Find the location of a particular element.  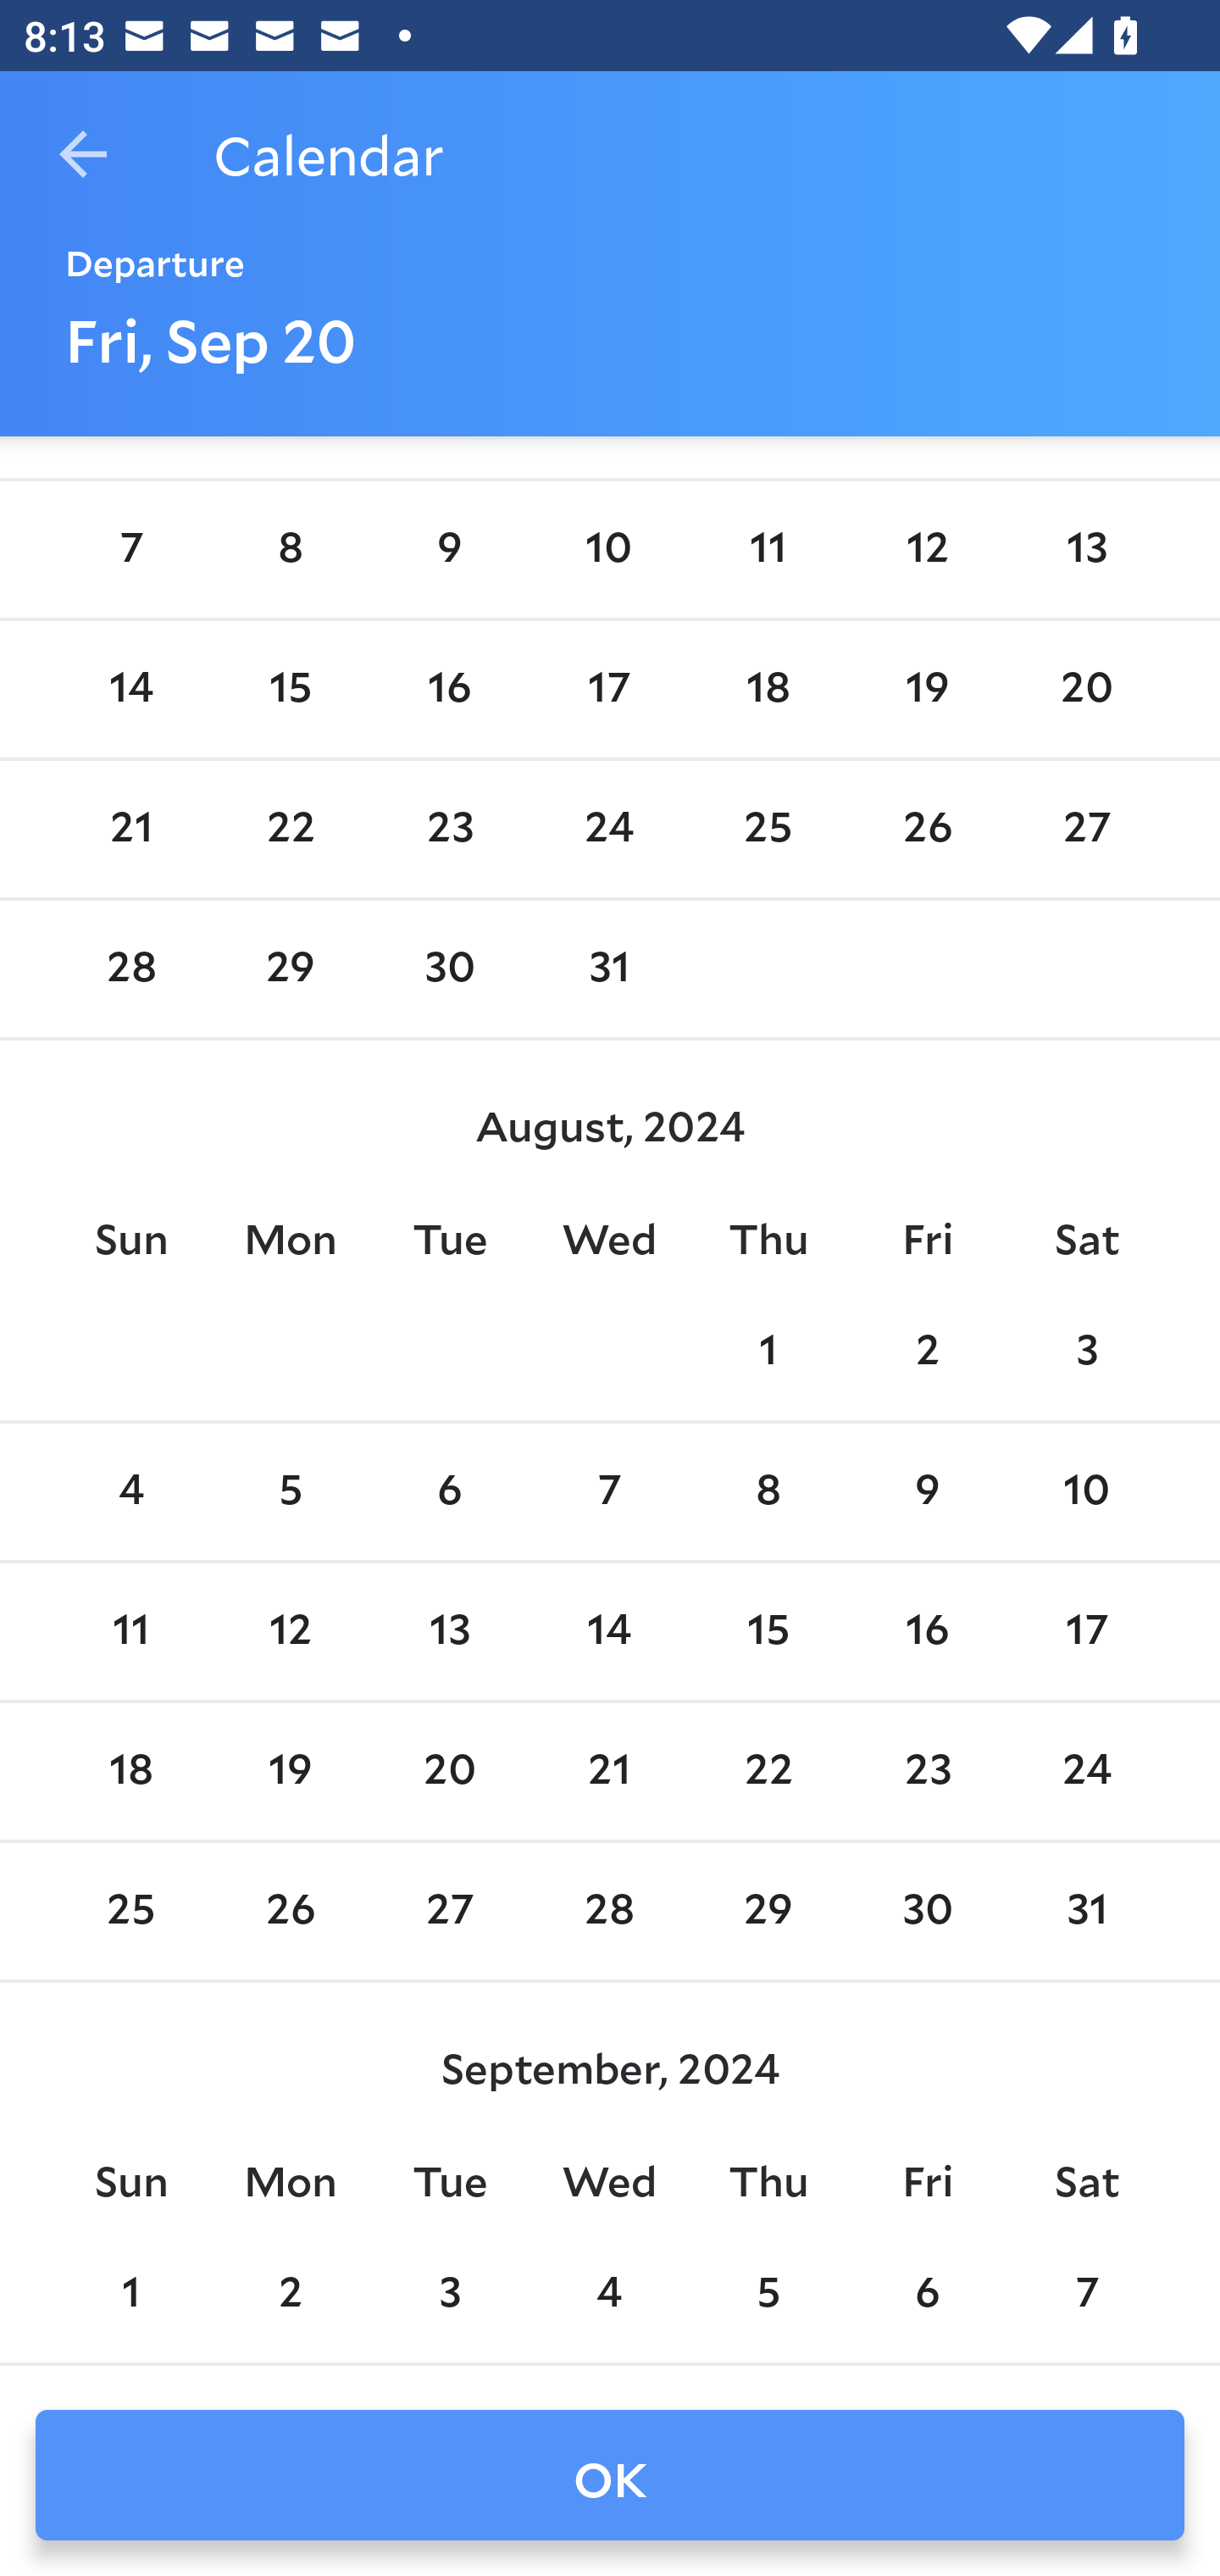

20 is located at coordinates (449, 1772).